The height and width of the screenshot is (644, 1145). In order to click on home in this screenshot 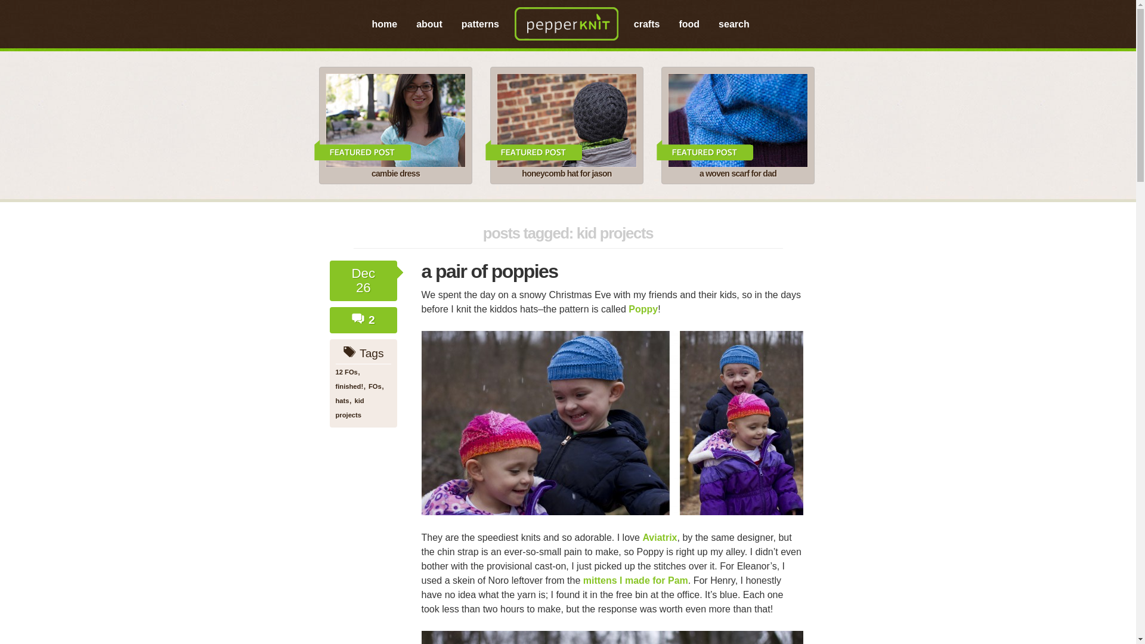, I will do `click(385, 24)`.